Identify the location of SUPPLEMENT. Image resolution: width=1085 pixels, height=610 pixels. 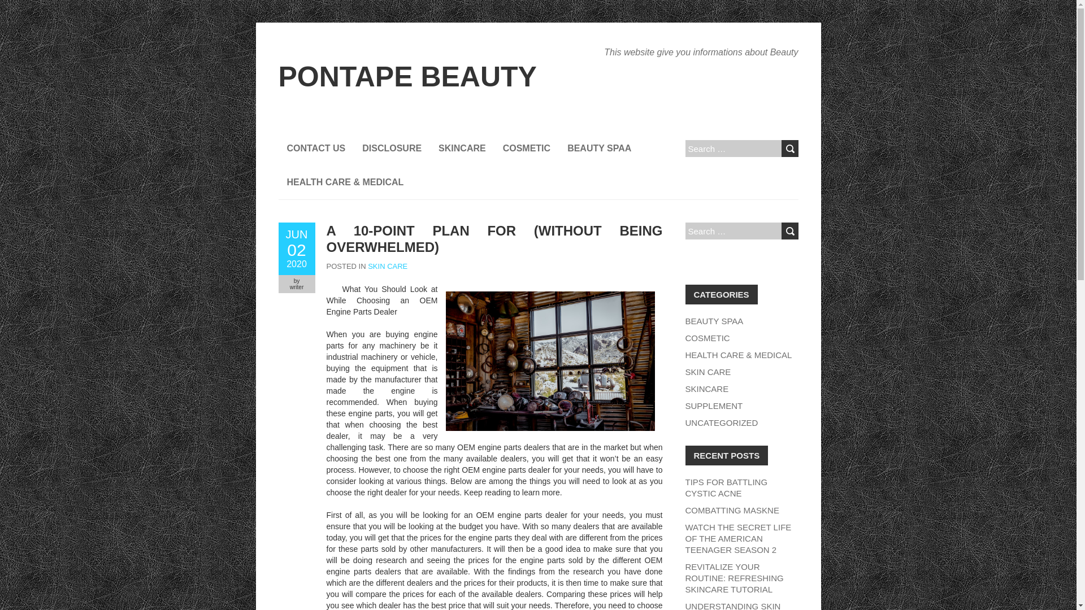
(726, 487).